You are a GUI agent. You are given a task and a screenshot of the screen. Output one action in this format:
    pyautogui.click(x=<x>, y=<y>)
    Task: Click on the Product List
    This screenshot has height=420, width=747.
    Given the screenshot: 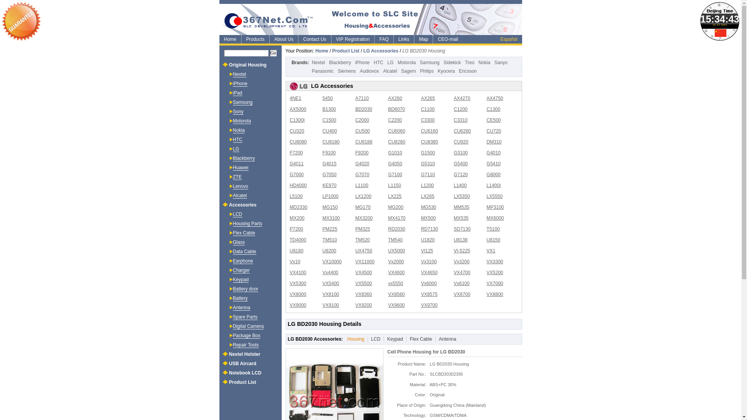 What is the action you would take?
    pyautogui.click(x=242, y=382)
    